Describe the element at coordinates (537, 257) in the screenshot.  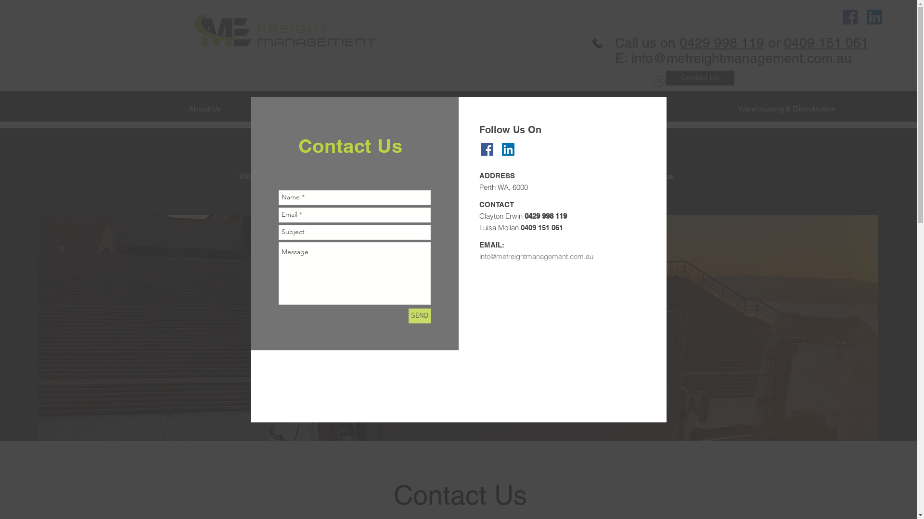
I see `nfo@mefreightmanagement.com.au` at that location.